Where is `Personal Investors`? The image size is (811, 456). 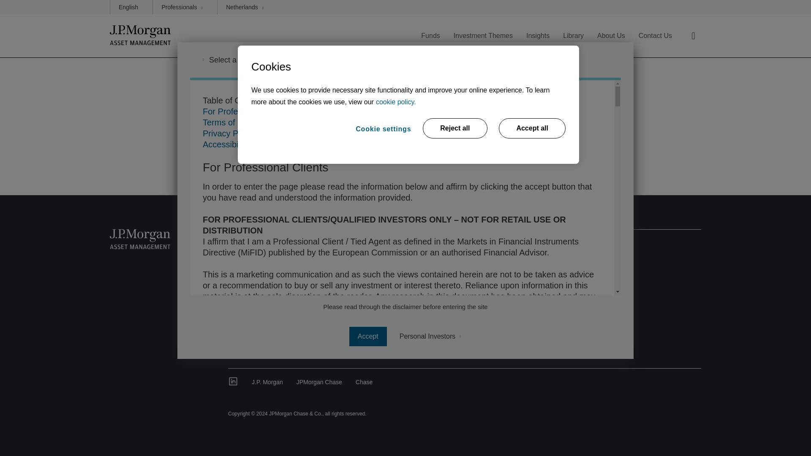 Personal Investors is located at coordinates (431, 336).